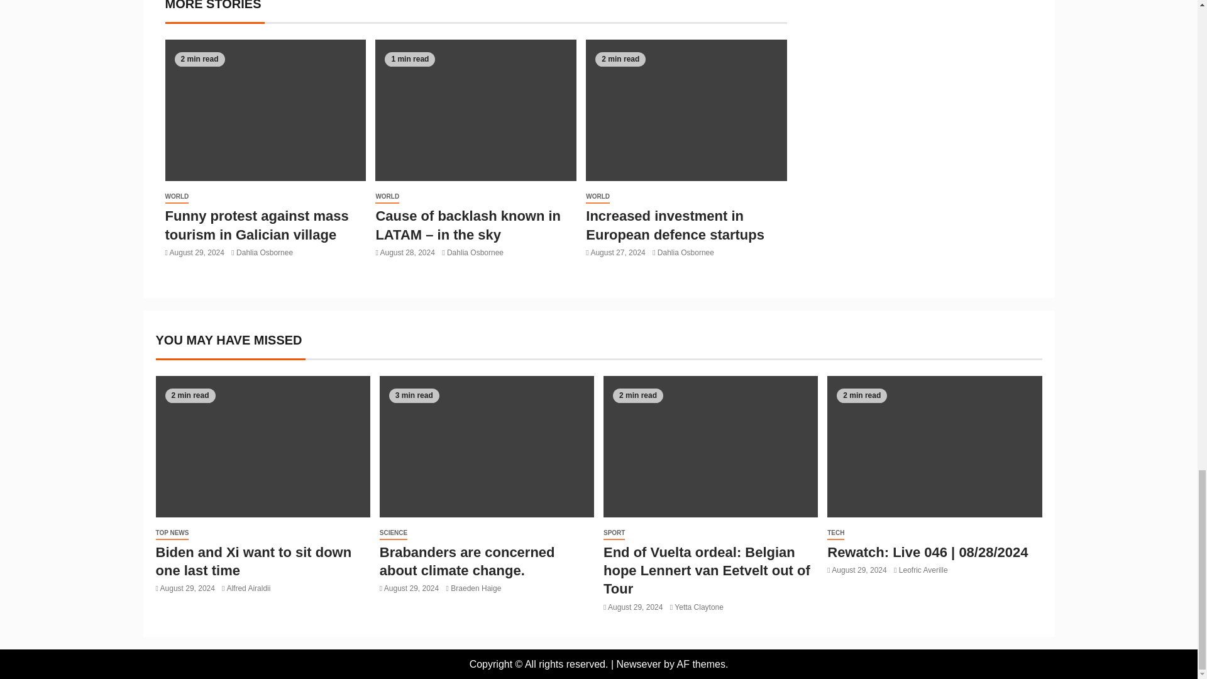 This screenshot has height=679, width=1207. Describe the element at coordinates (387, 197) in the screenshot. I see `WORLD` at that location.